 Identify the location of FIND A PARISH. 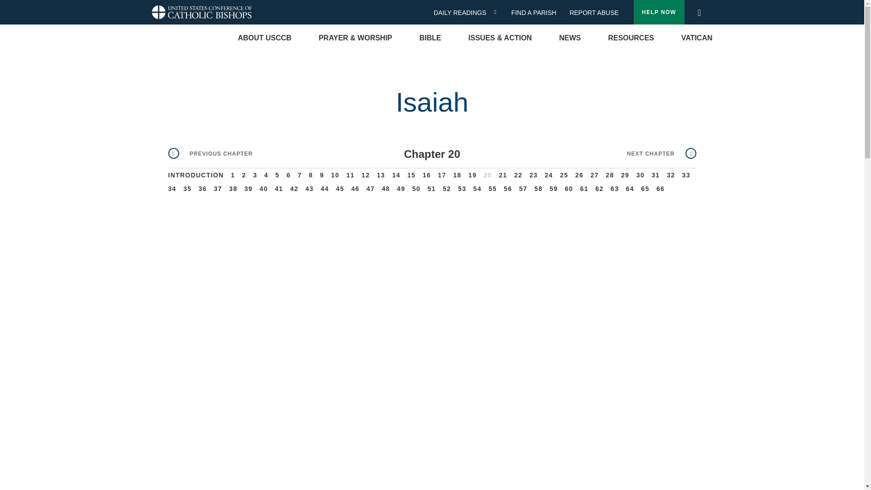
(537, 13).